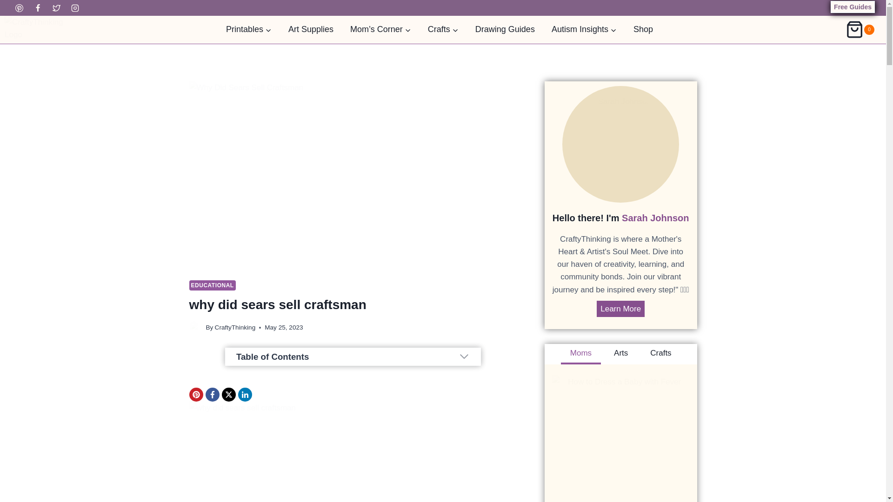 The height and width of the screenshot is (502, 893). Describe the element at coordinates (505, 29) in the screenshot. I see `Drawing Guides` at that location.